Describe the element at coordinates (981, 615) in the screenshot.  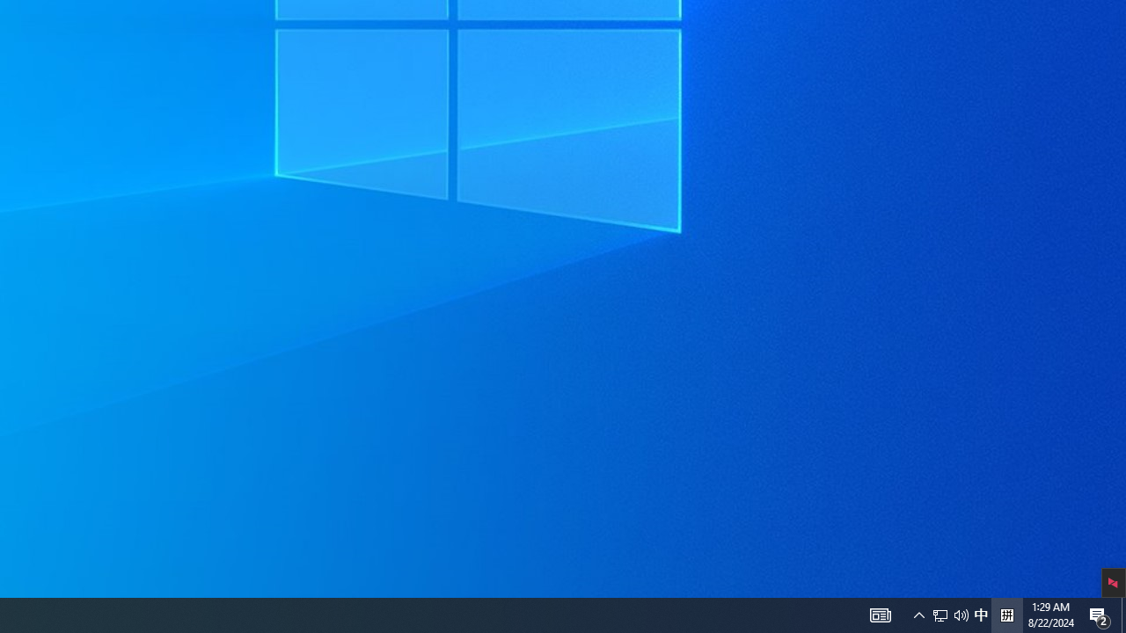
I see `User Promoted Notification Area` at that location.